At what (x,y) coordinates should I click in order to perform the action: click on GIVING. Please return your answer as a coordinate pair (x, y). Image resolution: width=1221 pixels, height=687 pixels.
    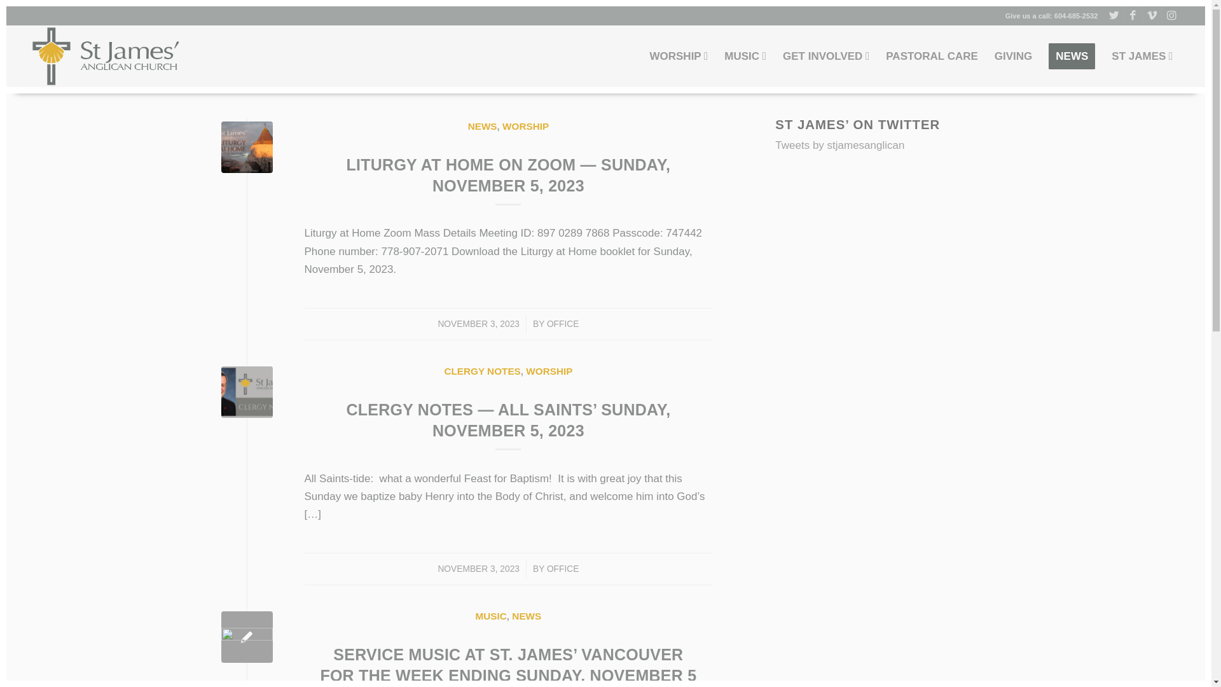
    Looking at the image, I should click on (1014, 56).